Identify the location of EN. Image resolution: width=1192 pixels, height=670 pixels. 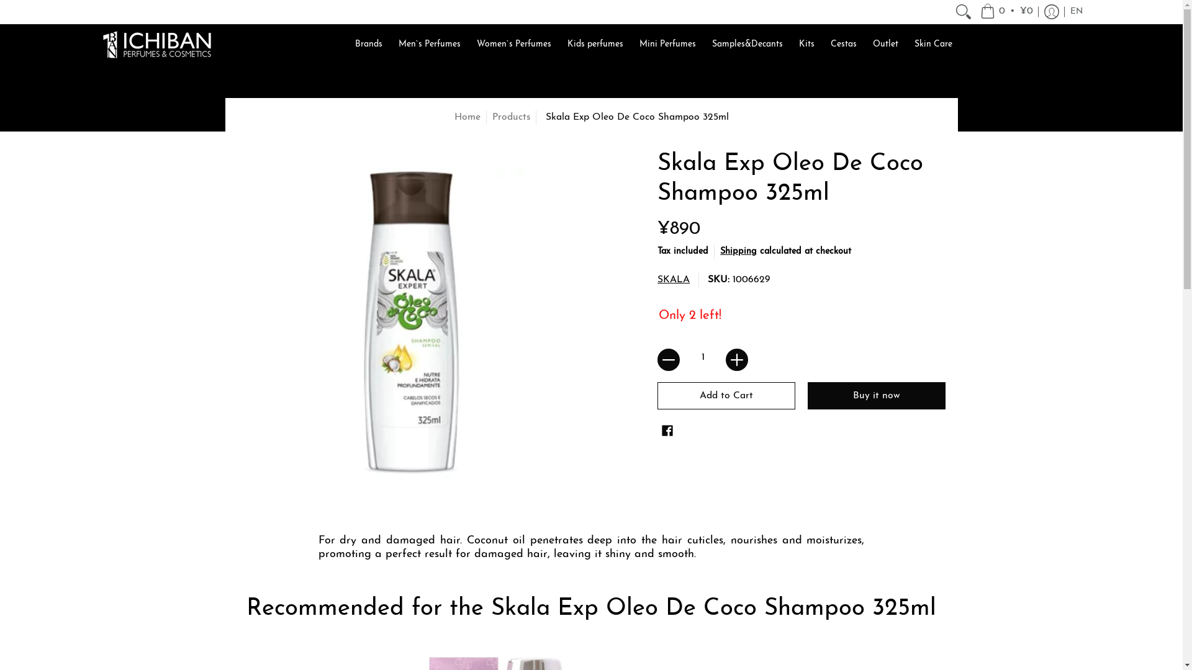
(1076, 12).